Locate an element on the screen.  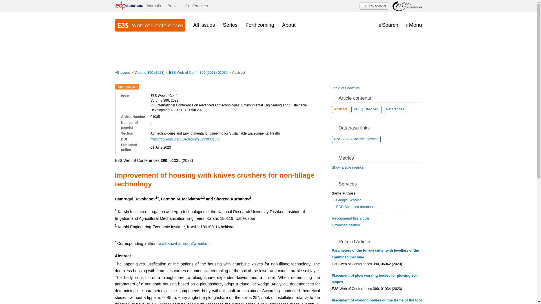
References is located at coordinates (395, 109).